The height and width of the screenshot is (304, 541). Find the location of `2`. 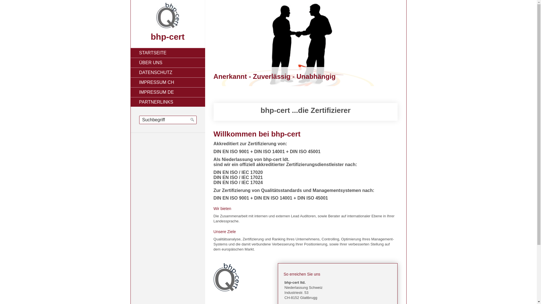

2 is located at coordinates (221, 7).